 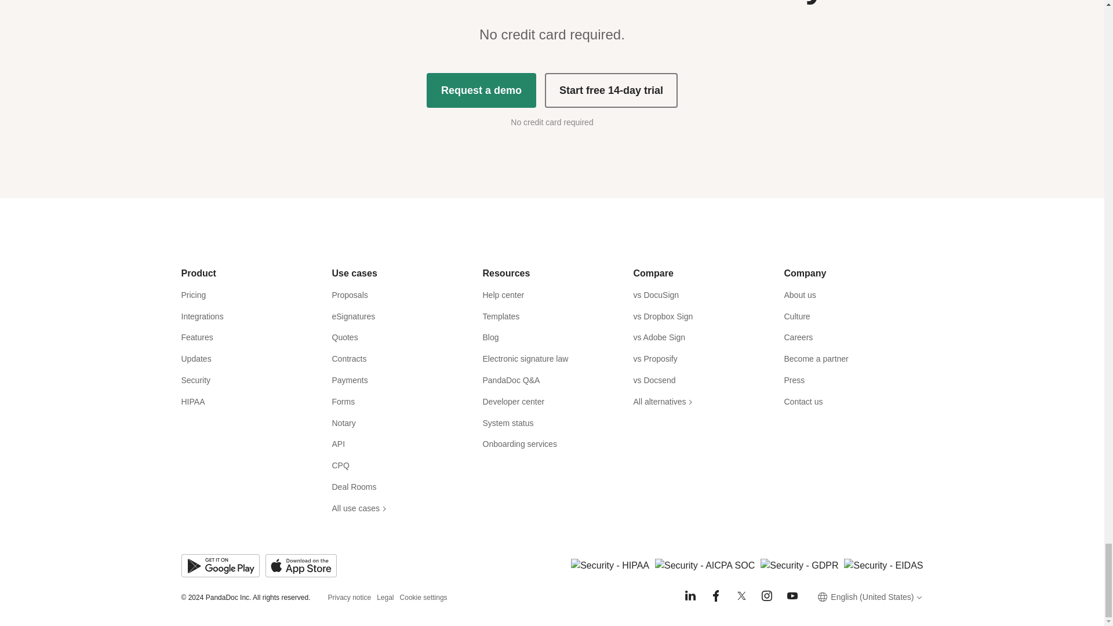 What do you see at coordinates (741, 596) in the screenshot?
I see `Twitter` at bounding box center [741, 596].